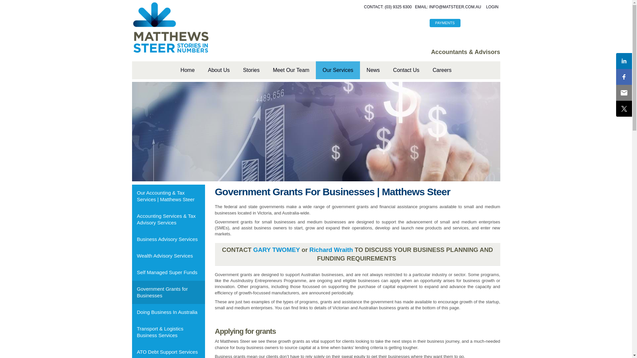 The width and height of the screenshot is (637, 358). What do you see at coordinates (442, 70) in the screenshot?
I see `Careers` at bounding box center [442, 70].